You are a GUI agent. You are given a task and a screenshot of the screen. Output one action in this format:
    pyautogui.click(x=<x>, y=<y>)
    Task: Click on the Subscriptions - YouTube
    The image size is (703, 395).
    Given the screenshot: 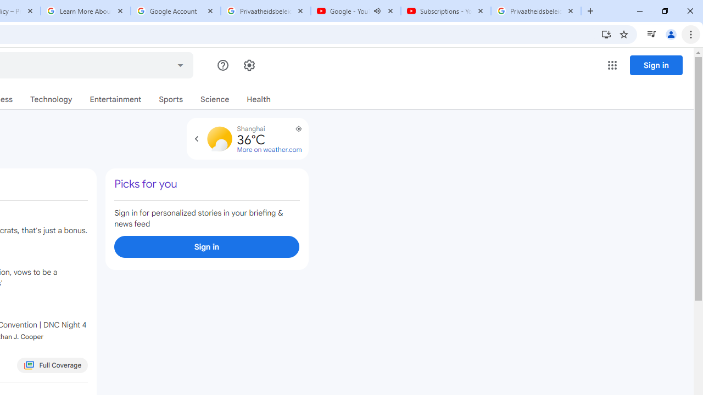 What is the action you would take?
    pyautogui.click(x=445, y=11)
    